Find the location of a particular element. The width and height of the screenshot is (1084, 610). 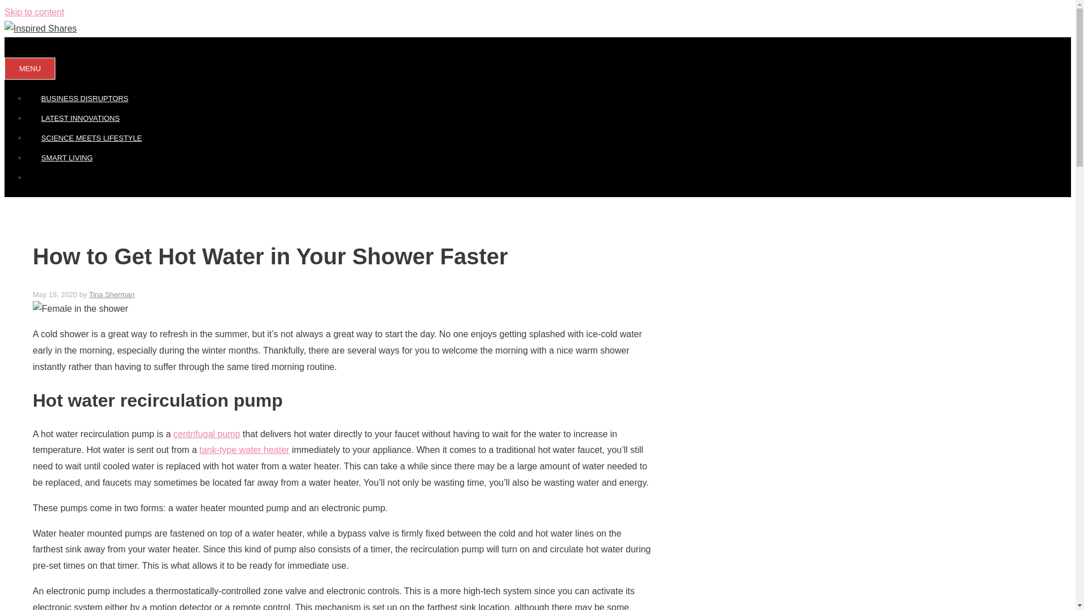

LATEST INNOVATIONS is located at coordinates (80, 118).